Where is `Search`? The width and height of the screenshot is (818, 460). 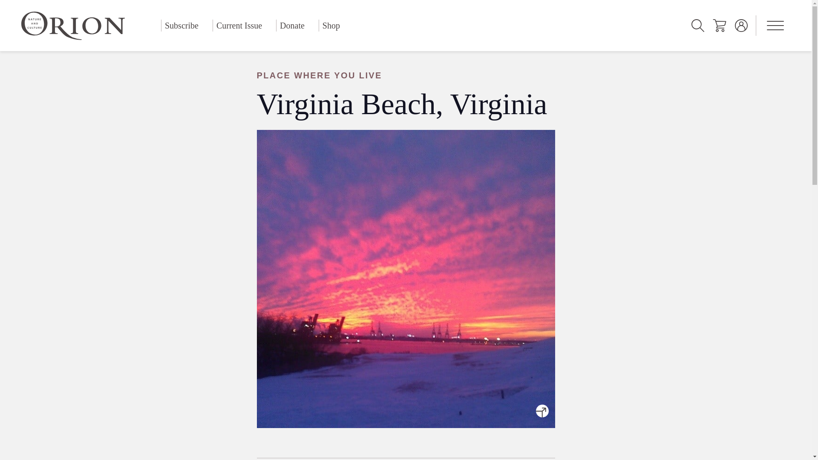
Search is located at coordinates (698, 26).